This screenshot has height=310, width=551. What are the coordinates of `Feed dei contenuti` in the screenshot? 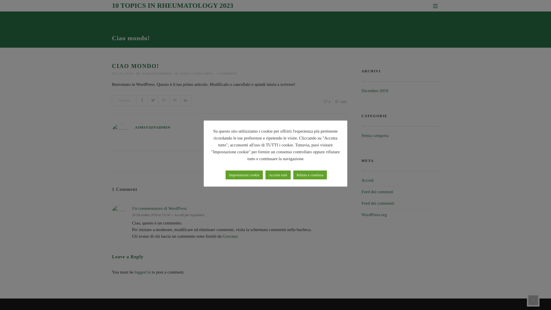 It's located at (378, 192).